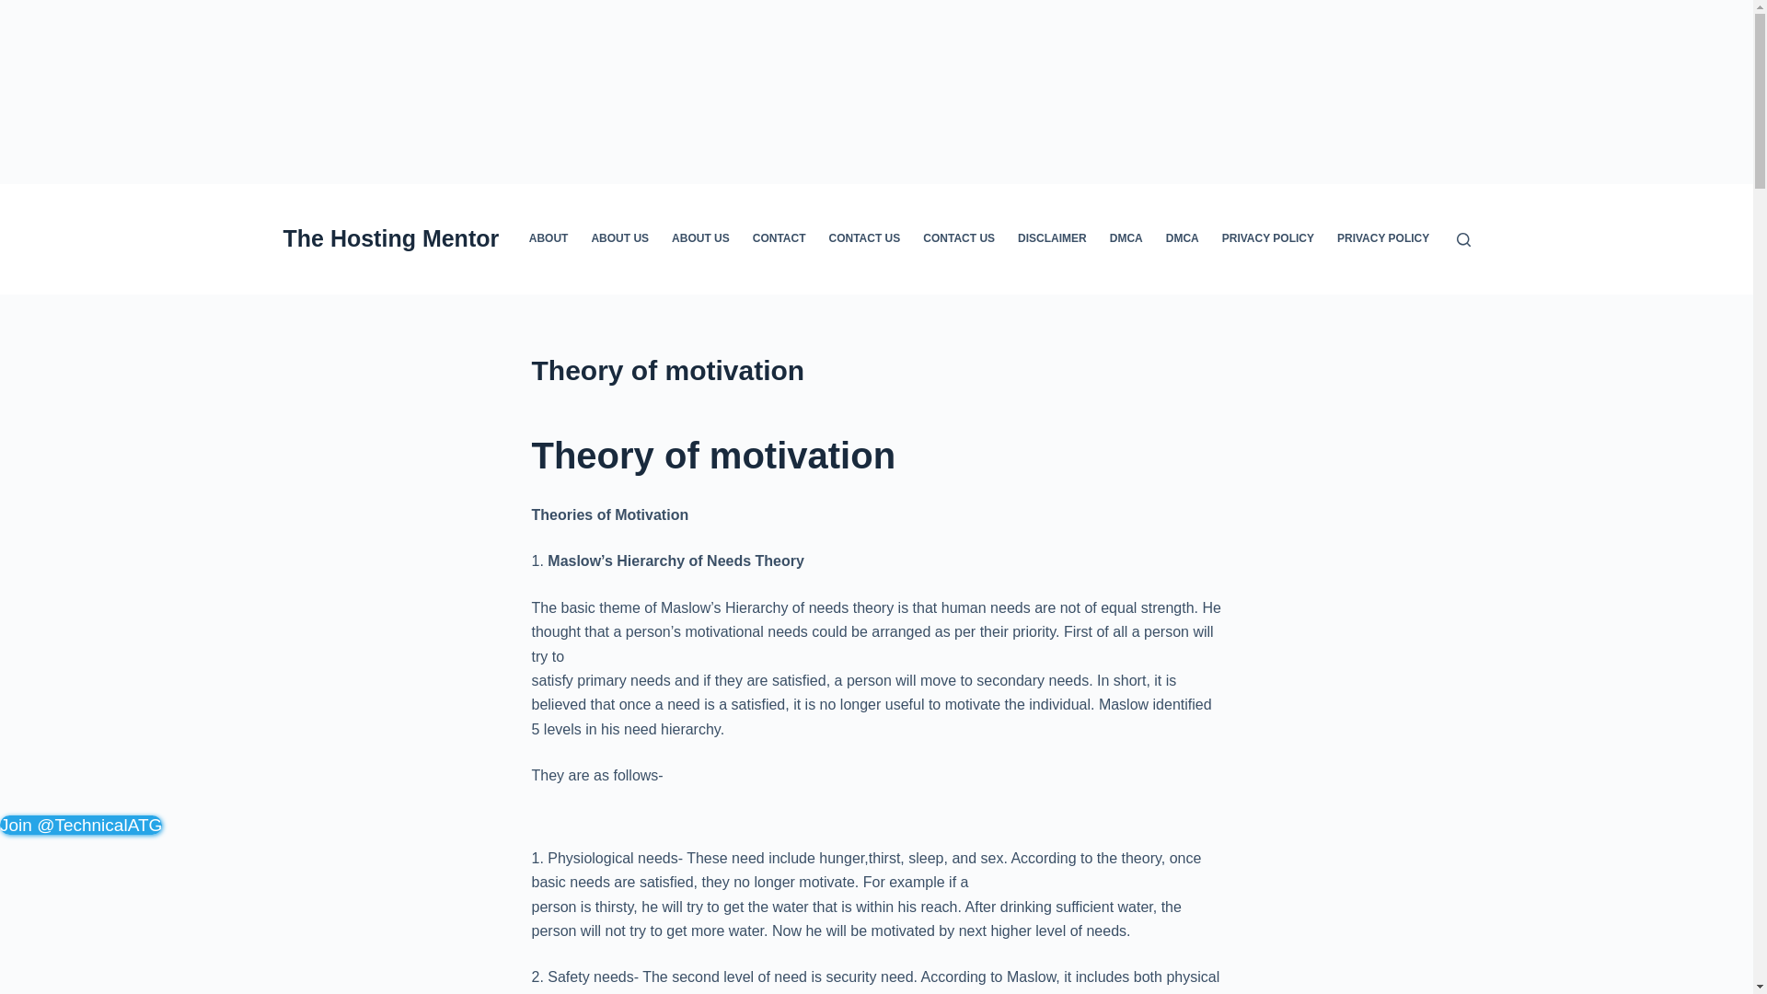 This screenshot has width=1767, height=994. Describe the element at coordinates (1268, 238) in the screenshot. I see `PRIVACY POLICY` at that location.